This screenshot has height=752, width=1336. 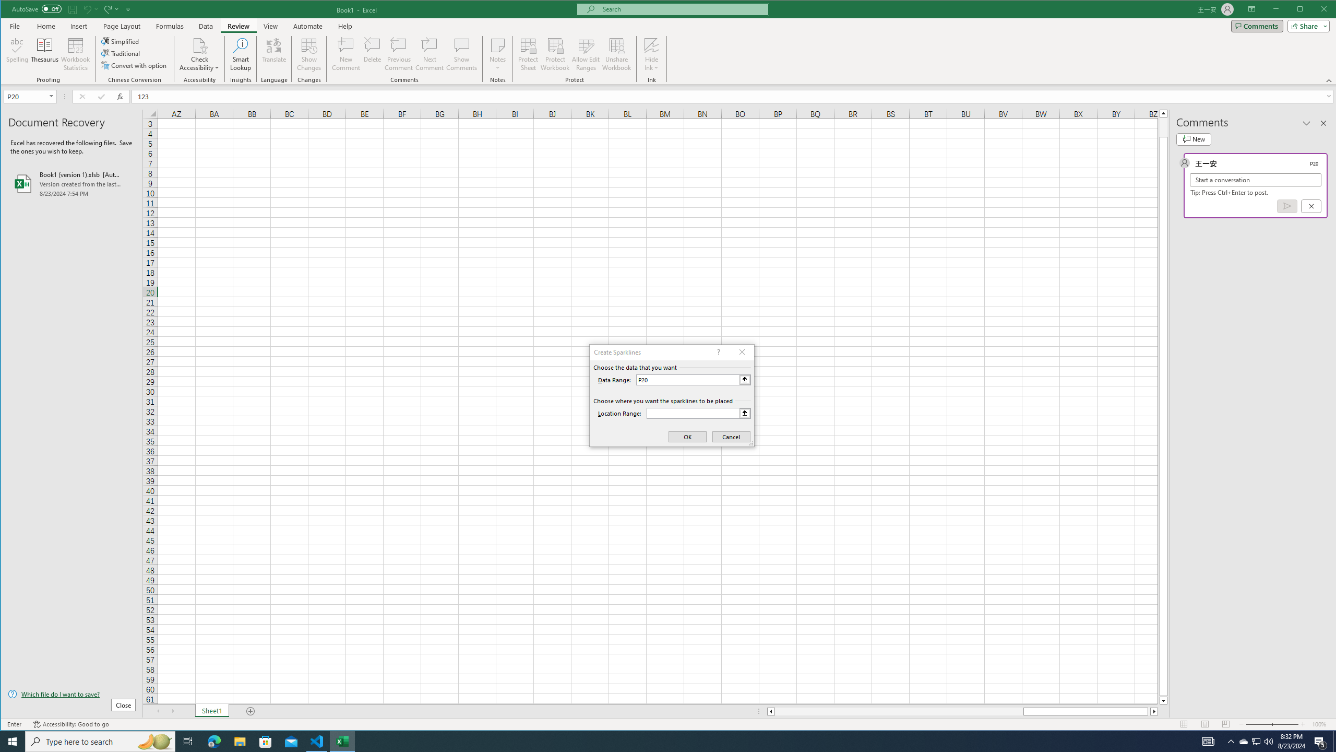 I want to click on Which file do I want to save?, so click(x=72, y=694).